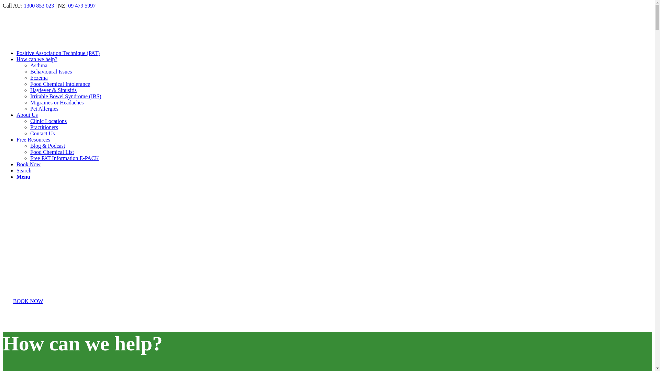 The width and height of the screenshot is (660, 371). Describe the element at coordinates (27, 115) in the screenshot. I see `About Us` at that location.